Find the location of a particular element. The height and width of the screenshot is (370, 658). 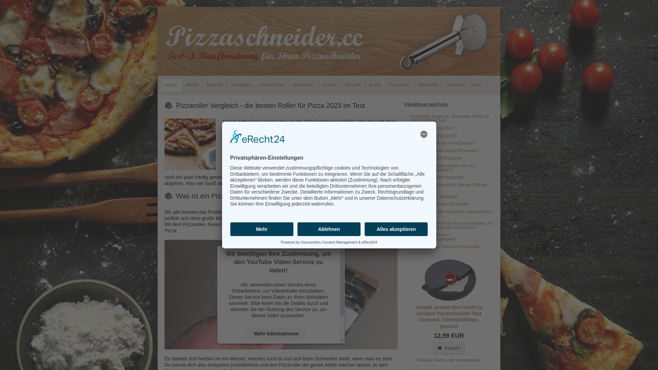

SCHEREN is located at coordinates (242, 85).